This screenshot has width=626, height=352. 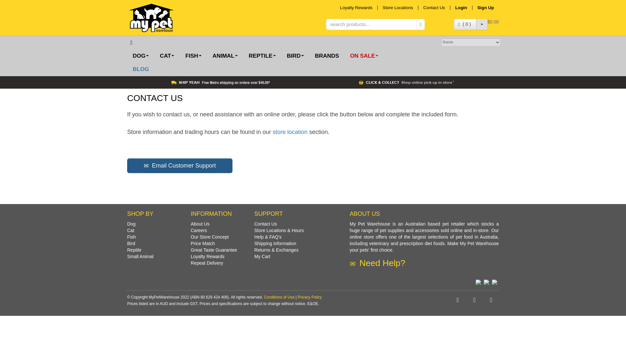 I want to click on Loyalty Rewards, so click(x=356, y=8).